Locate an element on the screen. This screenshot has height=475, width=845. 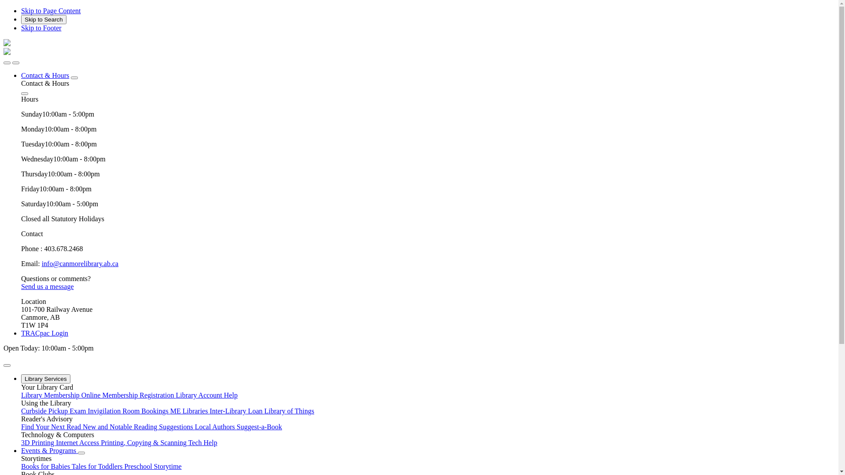
Library Services is located at coordinates (46, 379).